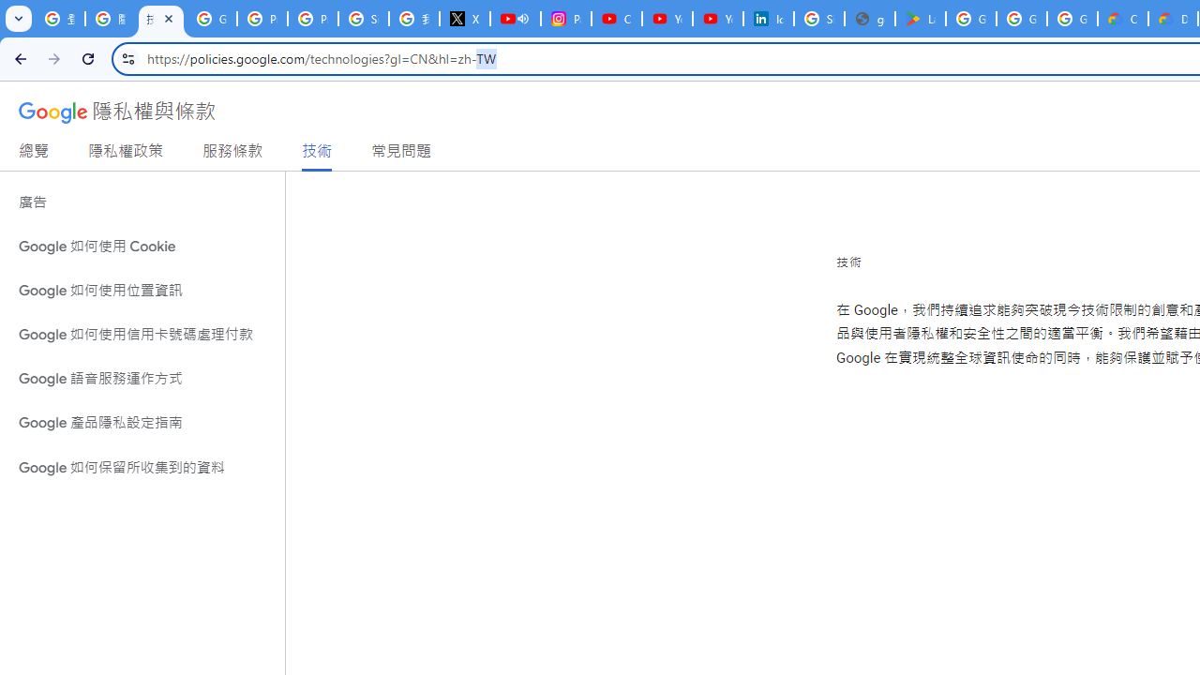 The width and height of the screenshot is (1200, 675). Describe the element at coordinates (718, 19) in the screenshot. I see `YouTube Culture & Trends - YouTube Top 10, 2021` at that location.